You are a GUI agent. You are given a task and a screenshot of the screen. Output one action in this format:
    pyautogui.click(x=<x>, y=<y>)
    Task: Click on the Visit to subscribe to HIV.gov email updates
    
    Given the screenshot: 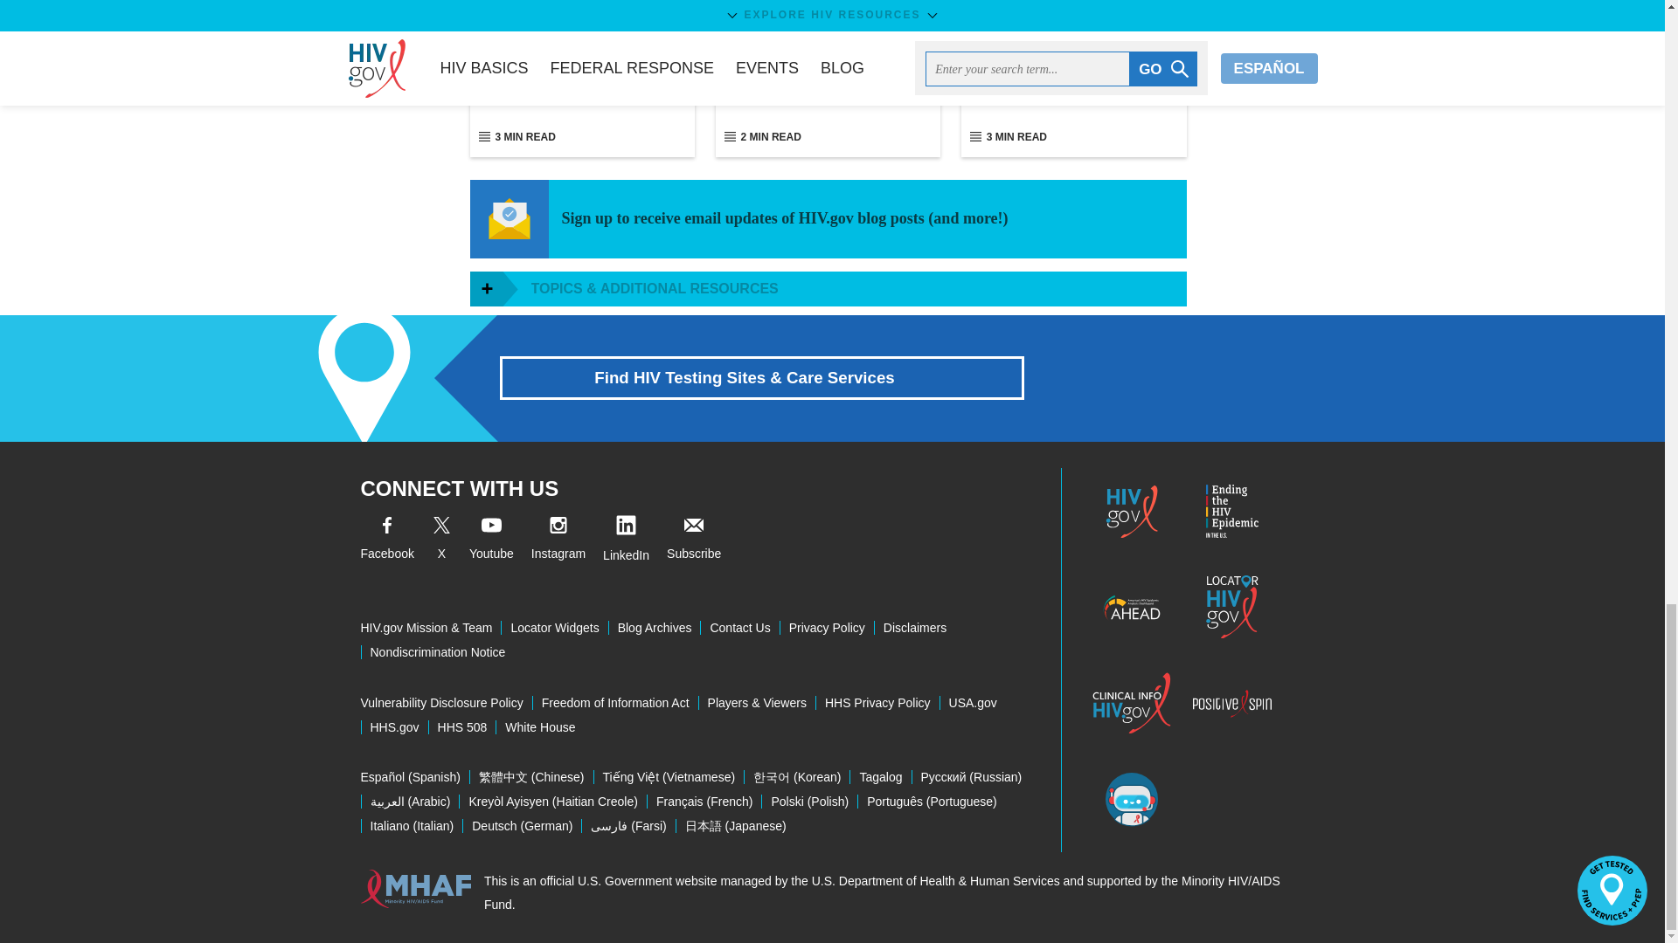 What is the action you would take?
    pyautogui.click(x=694, y=541)
    